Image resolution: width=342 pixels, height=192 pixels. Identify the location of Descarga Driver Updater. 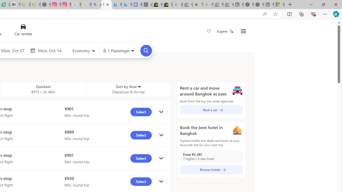
(35, 5).